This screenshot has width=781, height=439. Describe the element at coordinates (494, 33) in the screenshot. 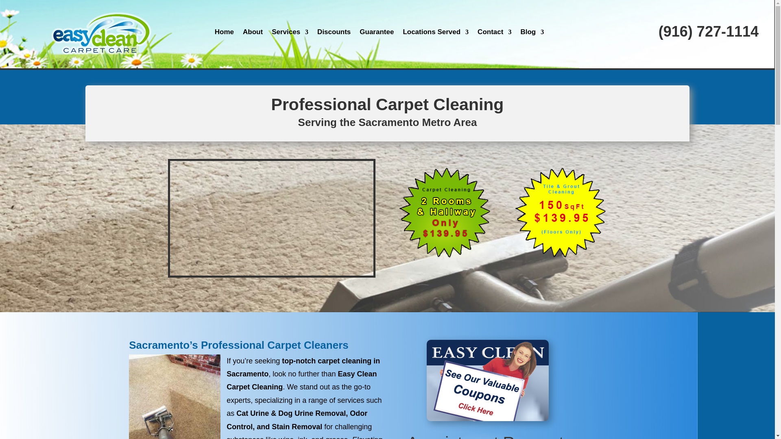

I see `Contact` at that location.